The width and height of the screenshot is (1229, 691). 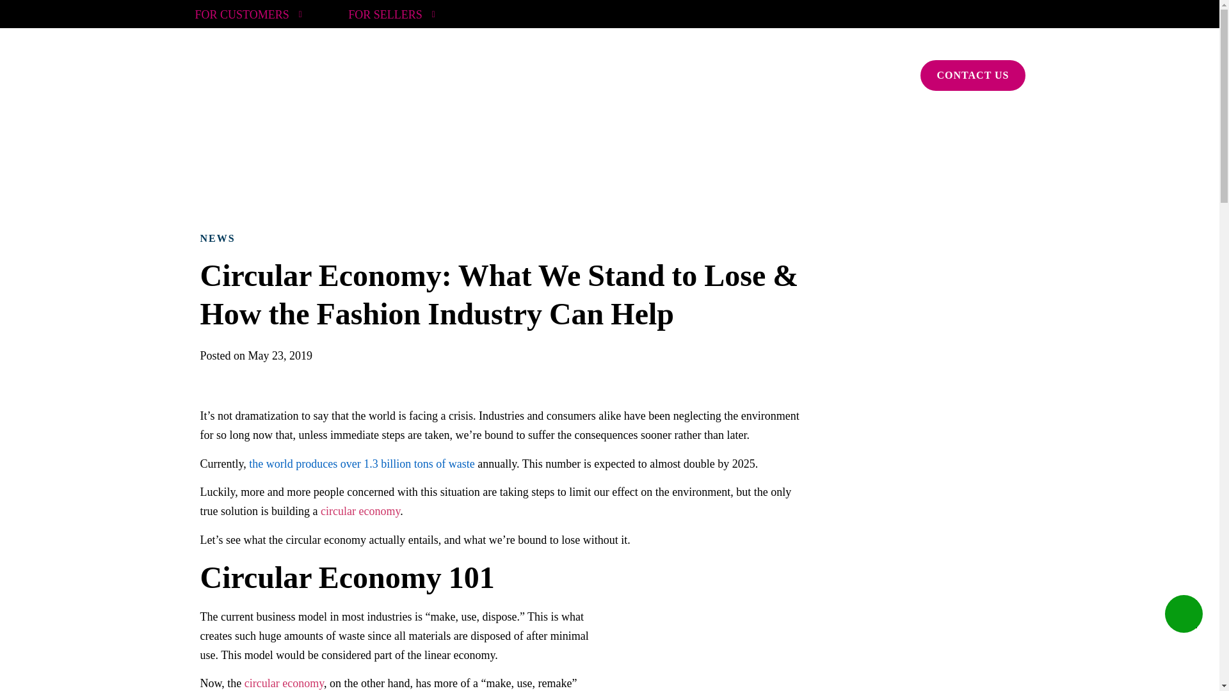 I want to click on LEARN, so click(x=761, y=72).